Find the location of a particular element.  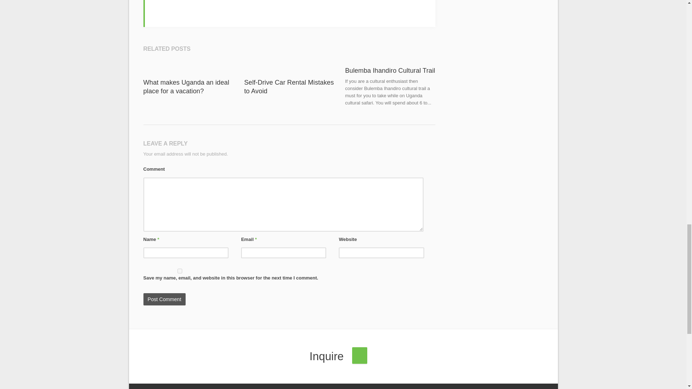

Bulemba Ihandiro Cultural Trail is located at coordinates (390, 71).